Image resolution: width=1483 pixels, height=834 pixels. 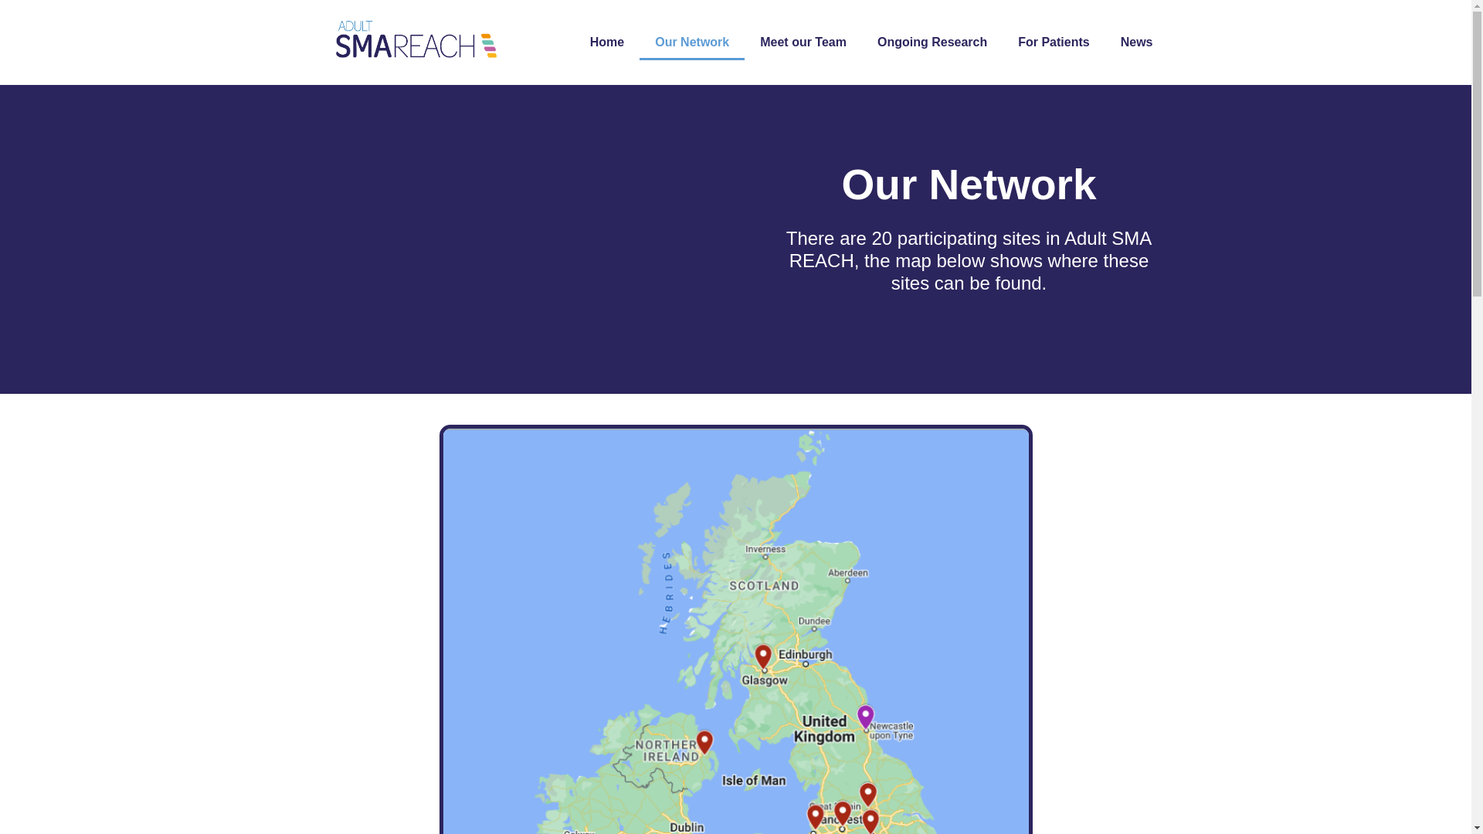 What do you see at coordinates (691, 42) in the screenshot?
I see `Our Network` at bounding box center [691, 42].